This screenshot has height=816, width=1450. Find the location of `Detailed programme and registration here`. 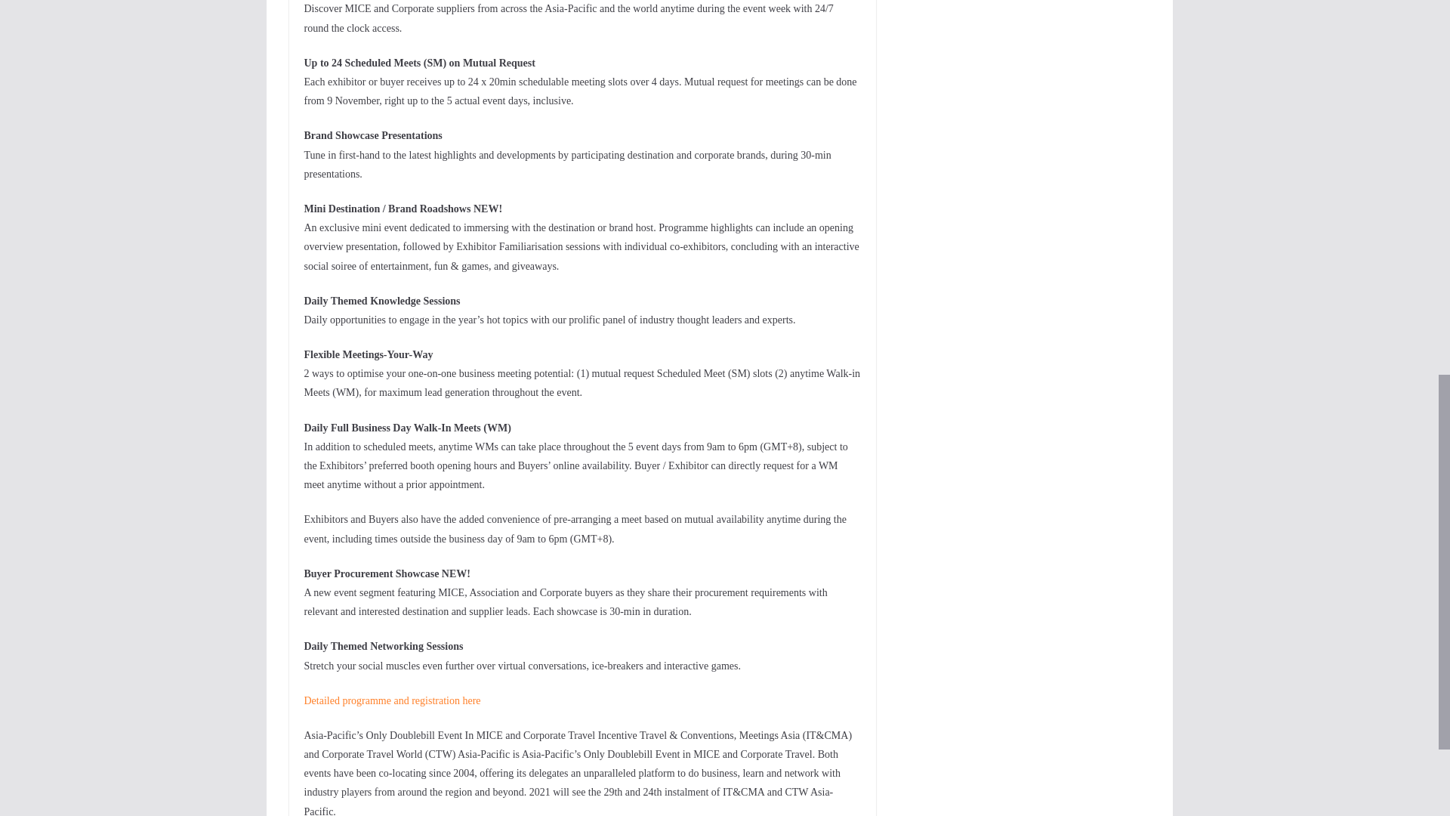

Detailed programme and registration here is located at coordinates (391, 701).